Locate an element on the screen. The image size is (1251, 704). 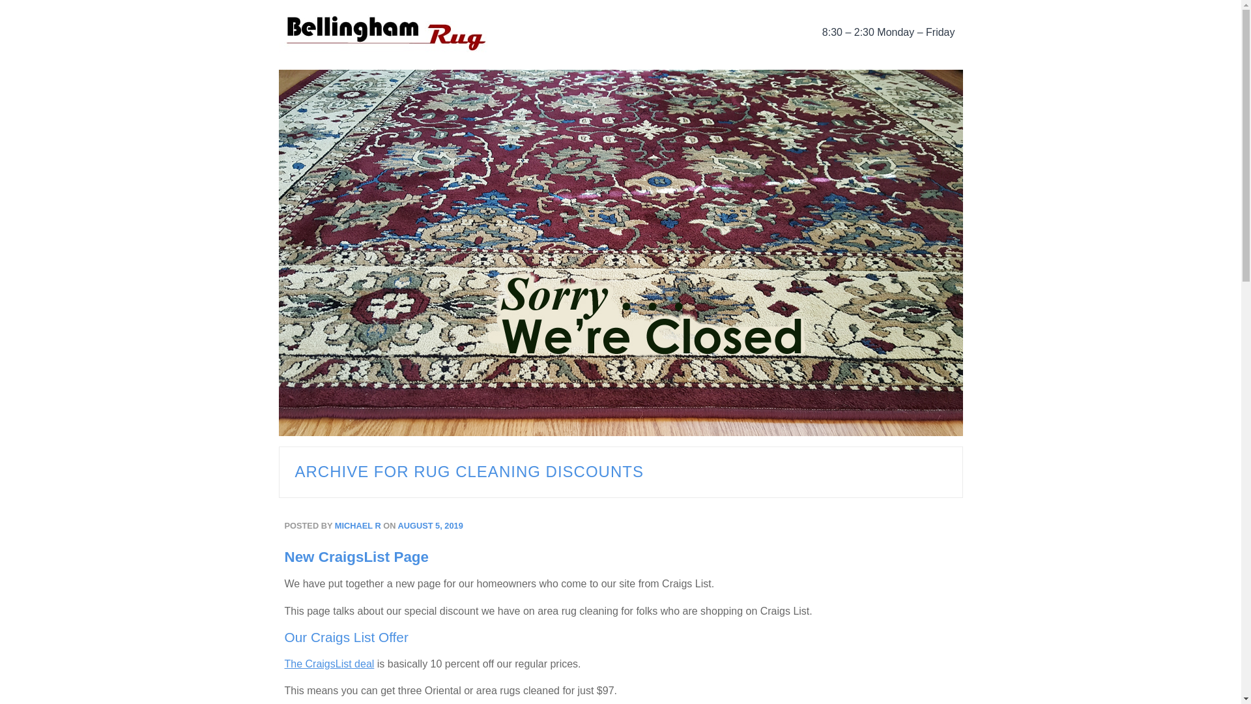
 AUGUST 5, 2019 is located at coordinates (429, 525).